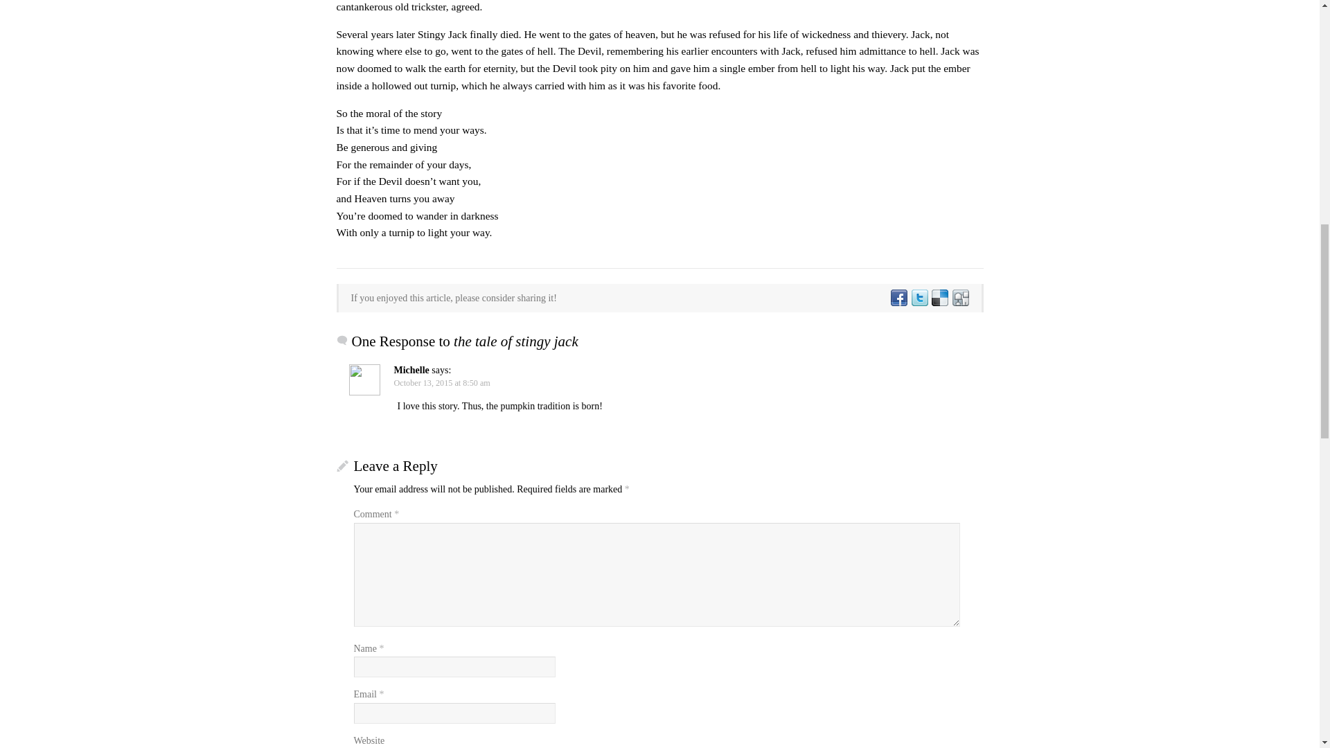 The height and width of the screenshot is (748, 1330). What do you see at coordinates (919, 298) in the screenshot?
I see `Share on Twitter` at bounding box center [919, 298].